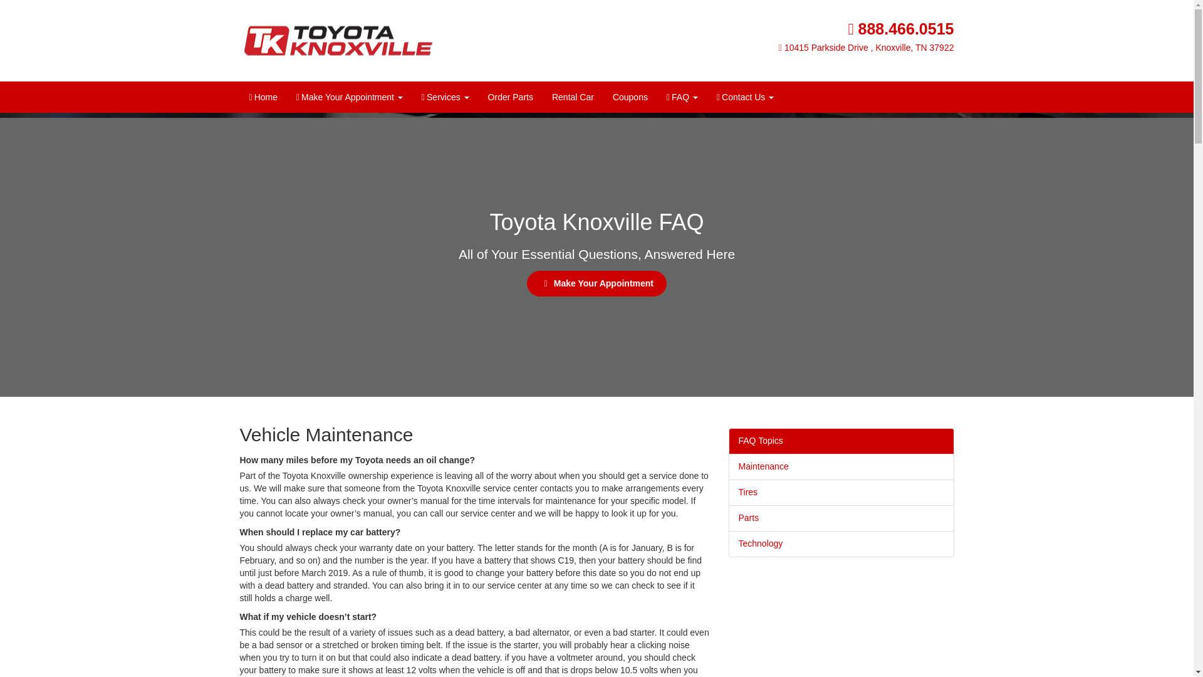  What do you see at coordinates (350, 97) in the screenshot?
I see `Make Your Appointment` at bounding box center [350, 97].